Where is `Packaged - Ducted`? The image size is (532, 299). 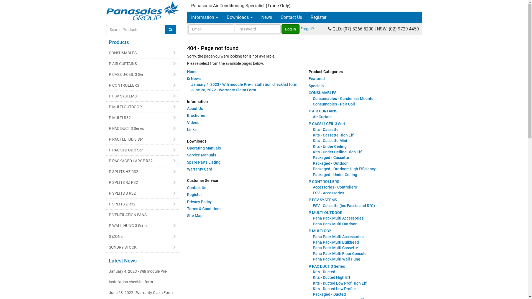 Packaged - Ducted is located at coordinates (329, 294).